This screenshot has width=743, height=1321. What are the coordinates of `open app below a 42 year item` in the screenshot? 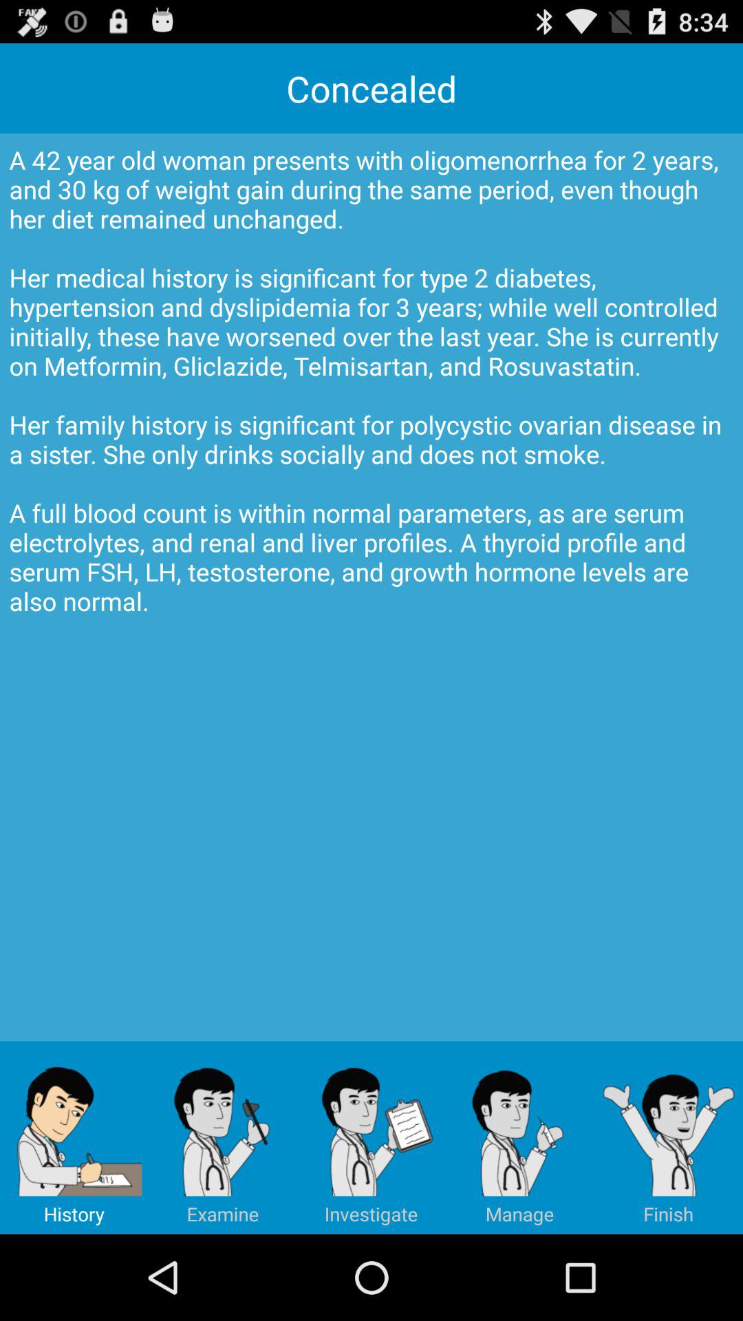 It's located at (520, 1137).